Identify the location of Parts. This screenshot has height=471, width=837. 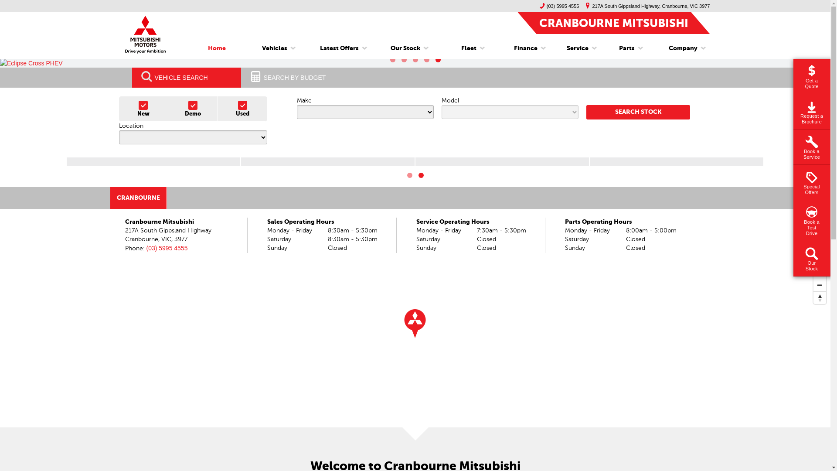
(627, 48).